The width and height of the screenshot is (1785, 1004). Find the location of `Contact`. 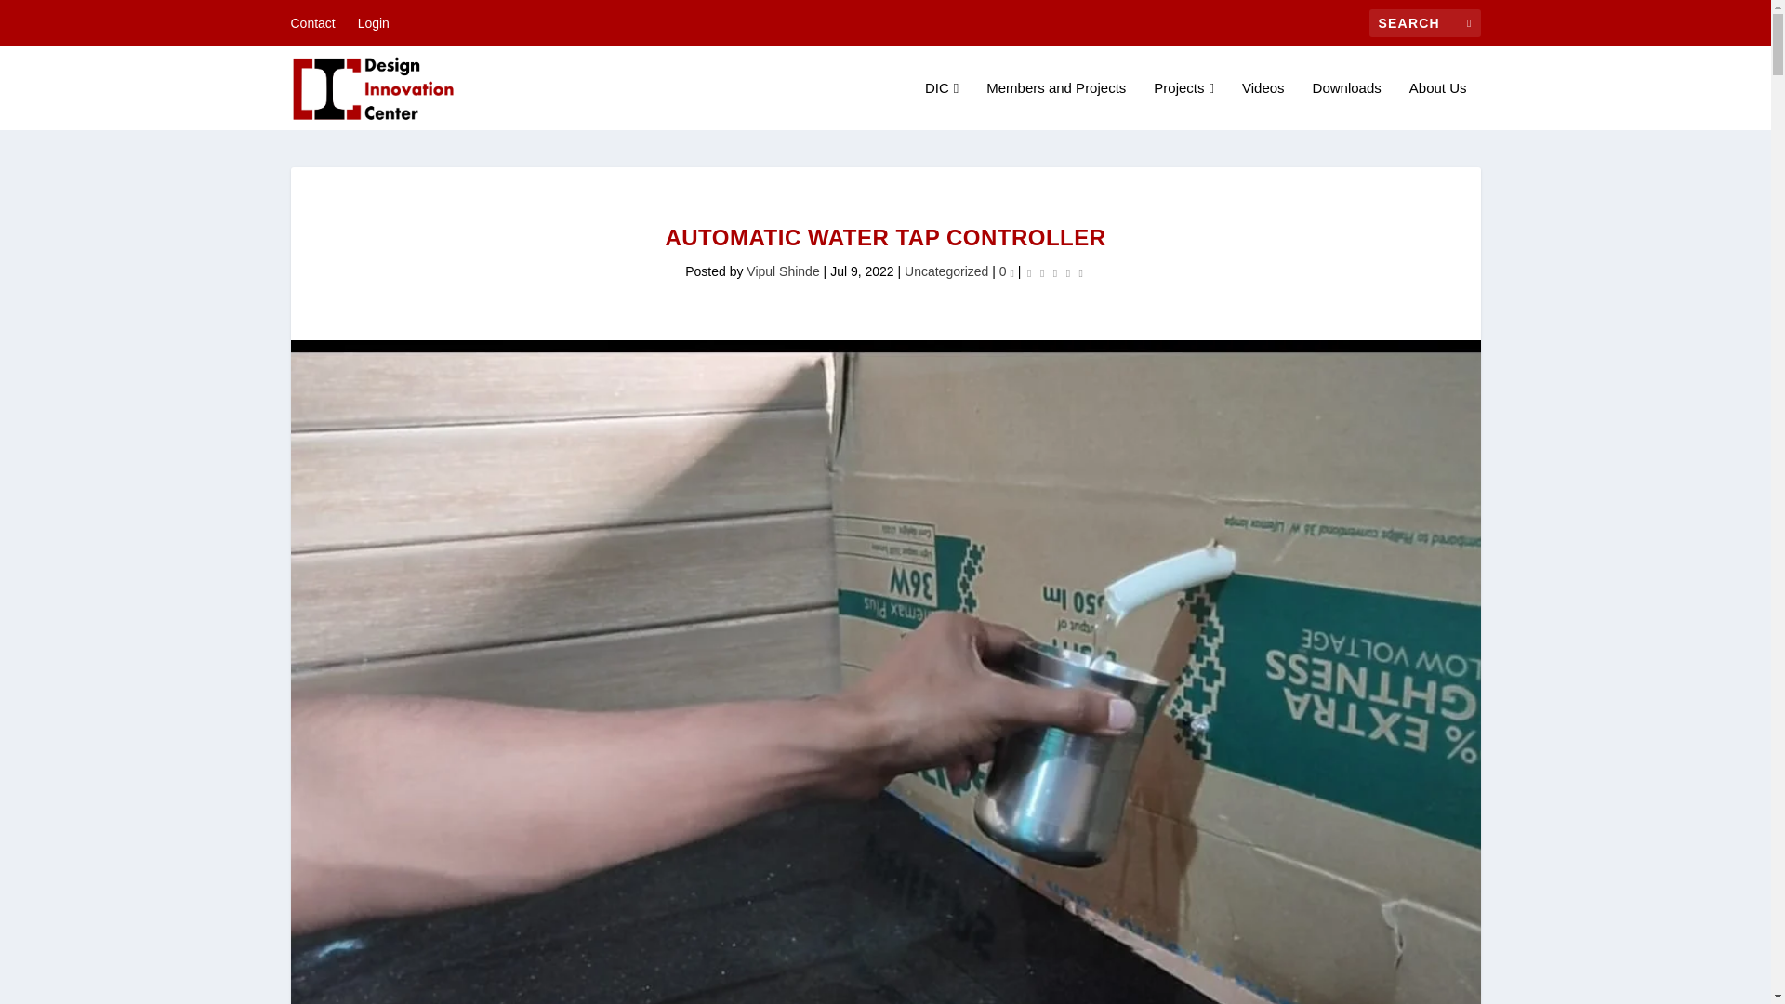

Contact is located at coordinates (312, 22).